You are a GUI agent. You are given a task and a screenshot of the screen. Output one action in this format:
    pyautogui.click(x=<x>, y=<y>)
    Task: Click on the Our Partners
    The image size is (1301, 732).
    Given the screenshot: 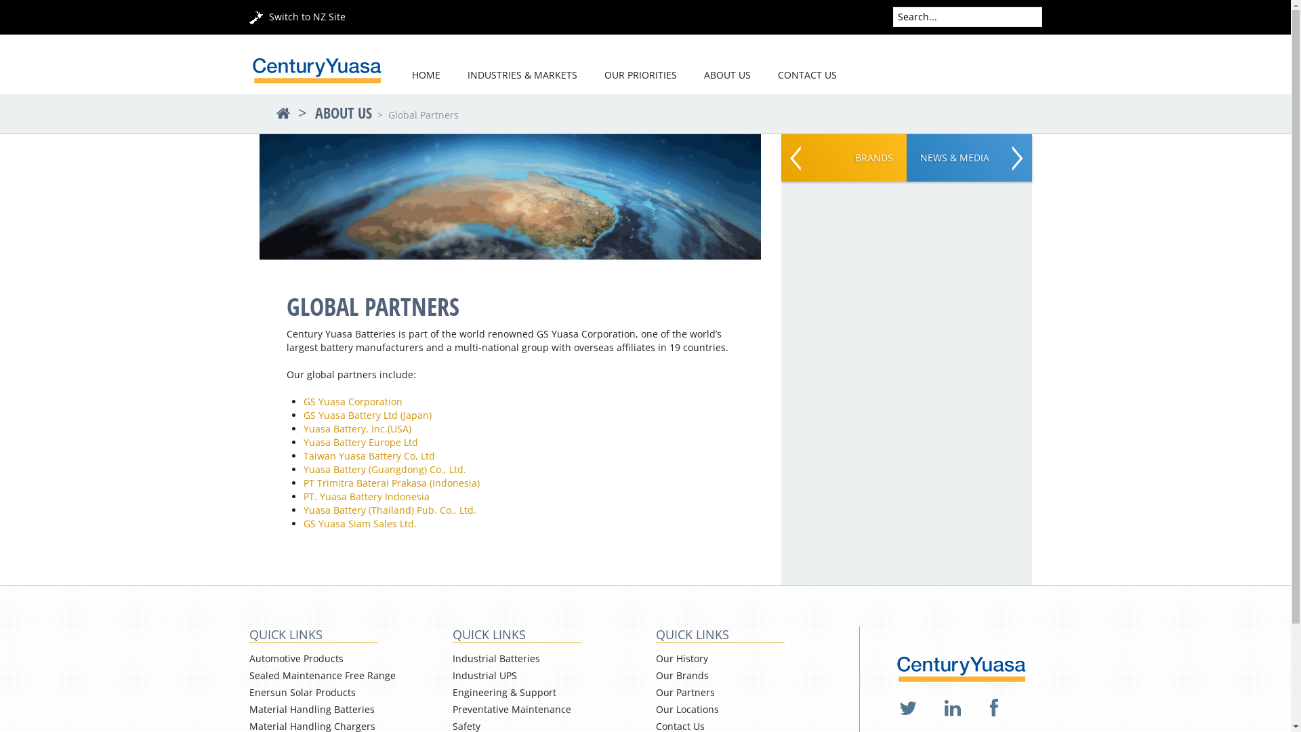 What is the action you would take?
    pyautogui.click(x=686, y=693)
    